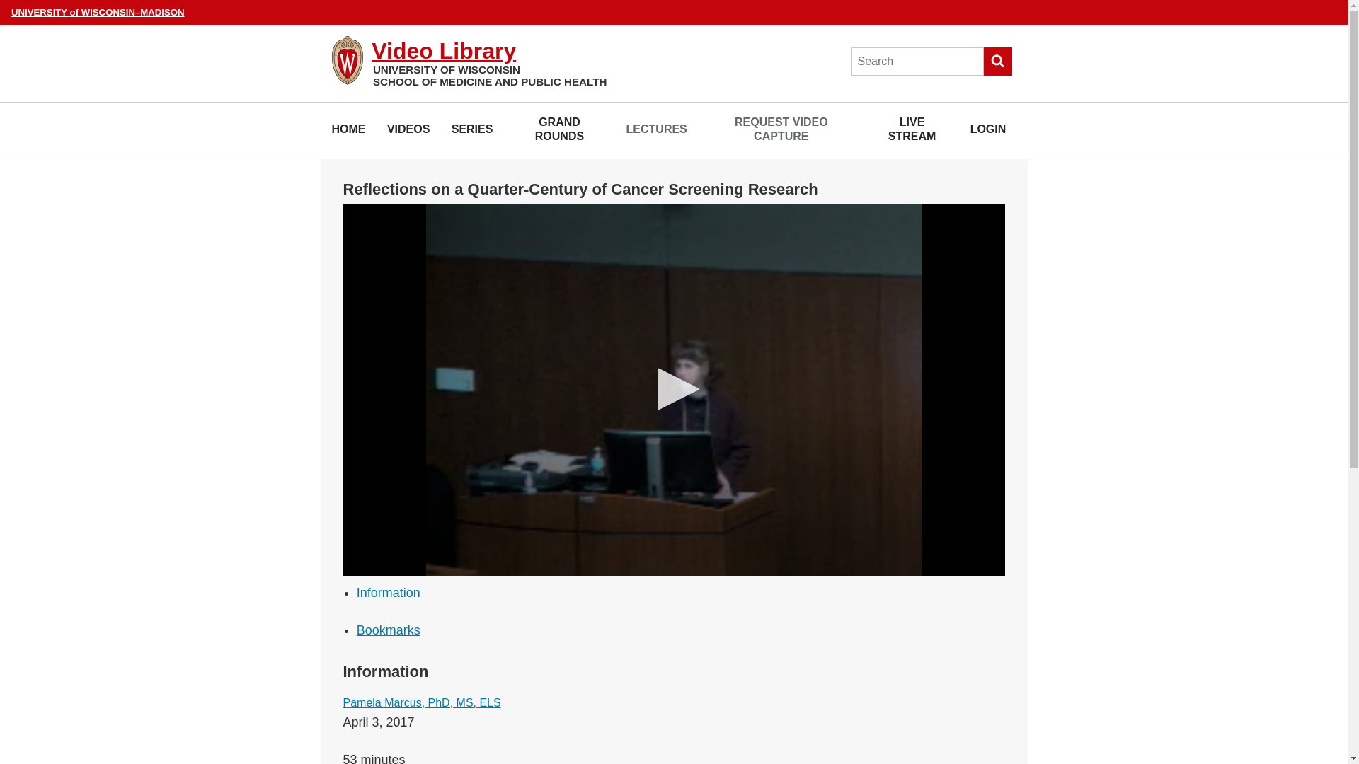 Image resolution: width=1359 pixels, height=764 pixels. Describe the element at coordinates (988, 129) in the screenshot. I see `LOGIN` at that location.